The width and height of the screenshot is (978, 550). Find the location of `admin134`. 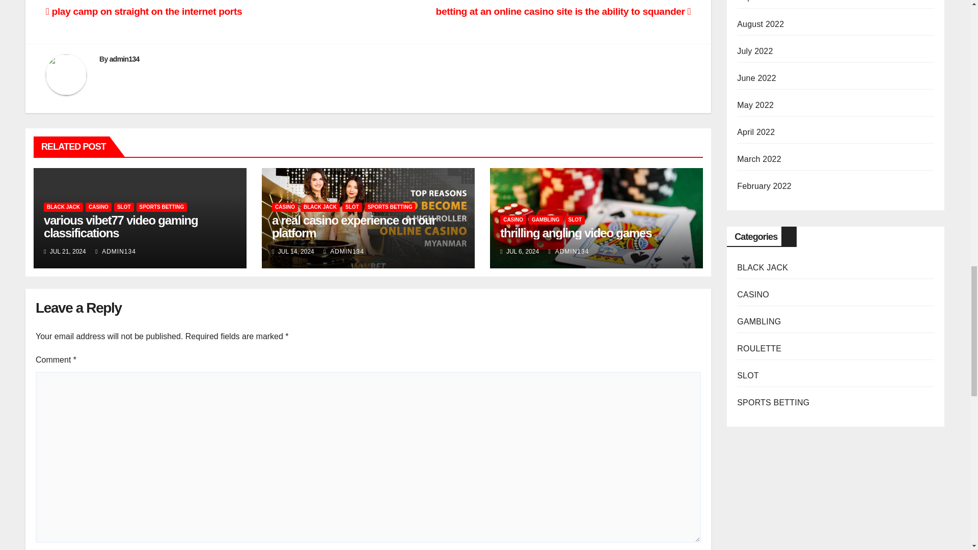

admin134 is located at coordinates (124, 59).